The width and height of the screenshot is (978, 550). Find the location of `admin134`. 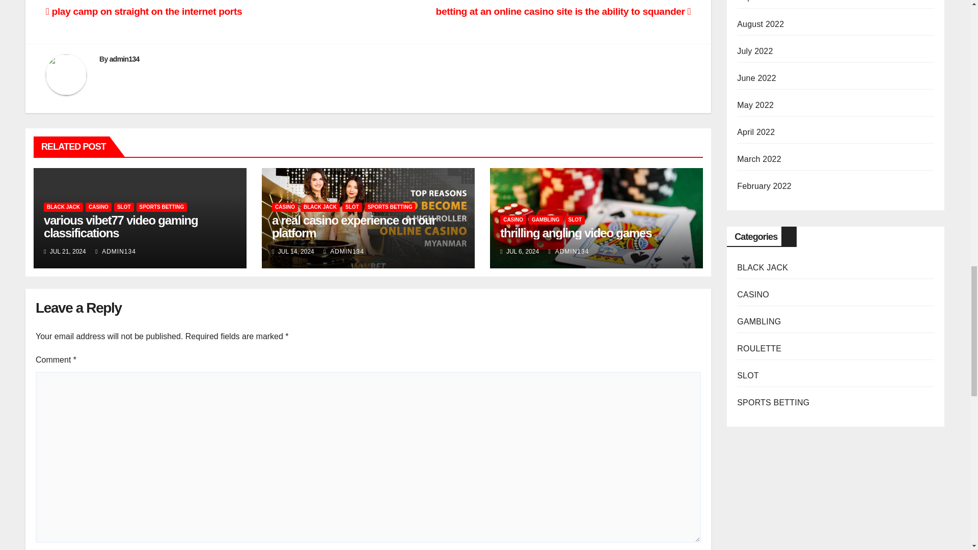

admin134 is located at coordinates (124, 59).